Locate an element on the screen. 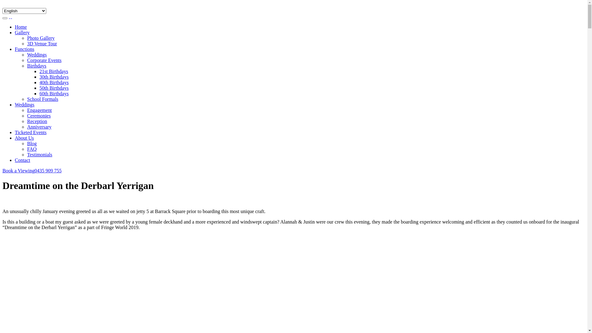  Contact is located at coordinates (23, 160).